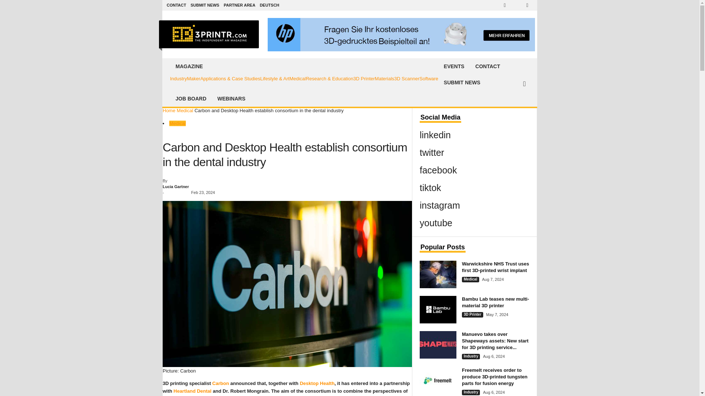 The height and width of the screenshot is (396, 705). What do you see at coordinates (304, 66) in the screenshot?
I see `MAGAZINE` at bounding box center [304, 66].